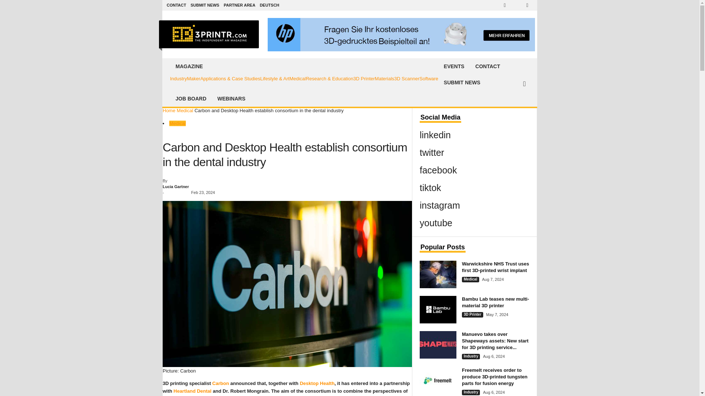 The height and width of the screenshot is (396, 705). What do you see at coordinates (304, 66) in the screenshot?
I see `MAGAZINE` at bounding box center [304, 66].